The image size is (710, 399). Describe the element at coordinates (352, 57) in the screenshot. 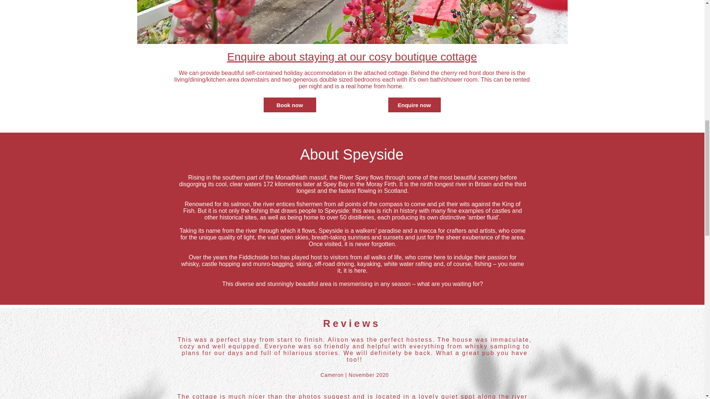

I see `Enquire about staying at our cosy boutique cottage` at that location.